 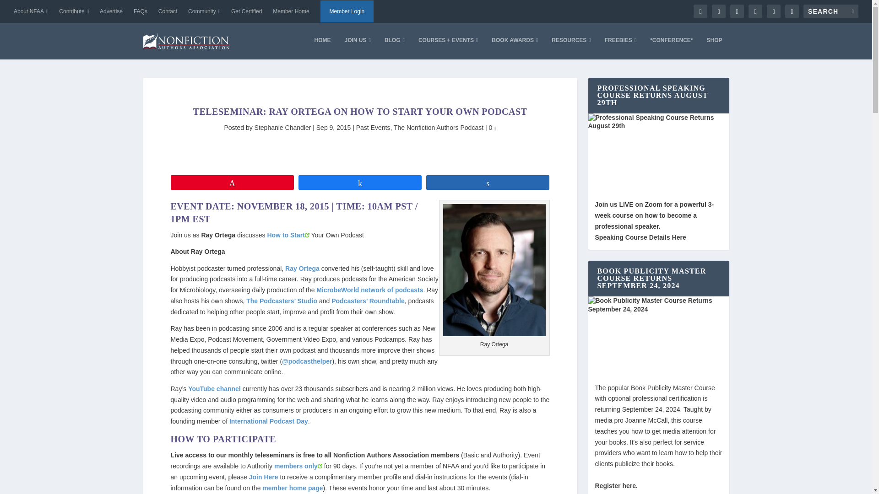 I want to click on Contribute, so click(x=73, y=11).